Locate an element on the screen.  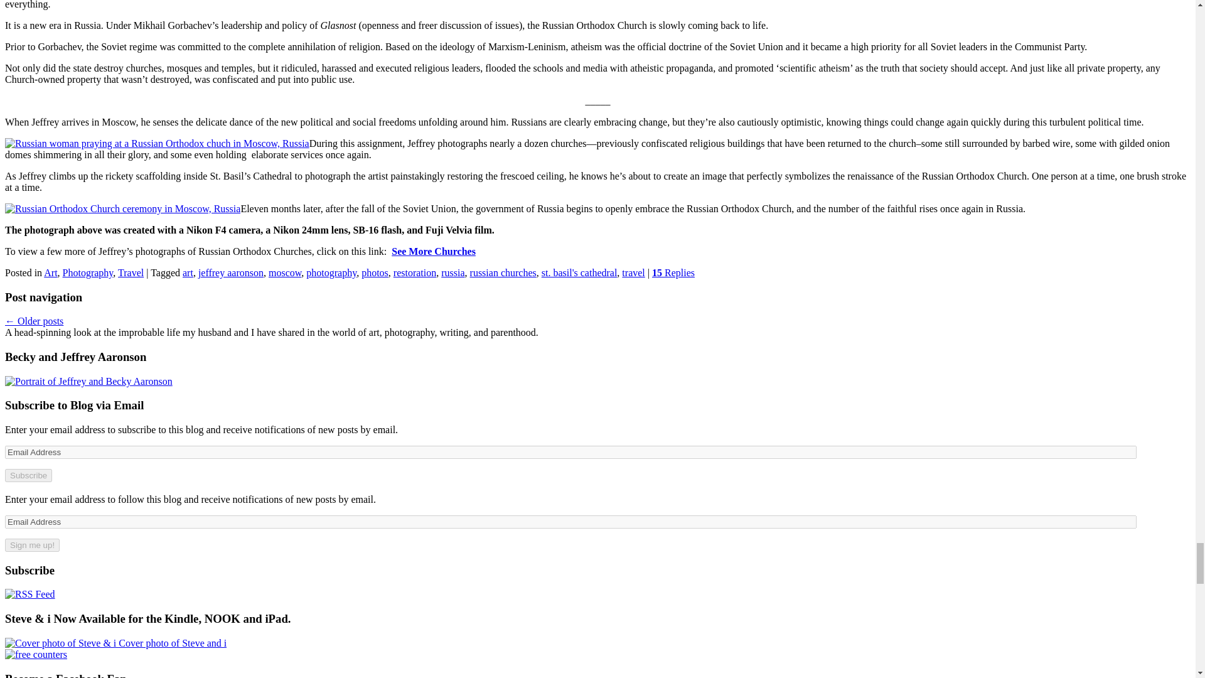
Subscribe is located at coordinates (28, 475).